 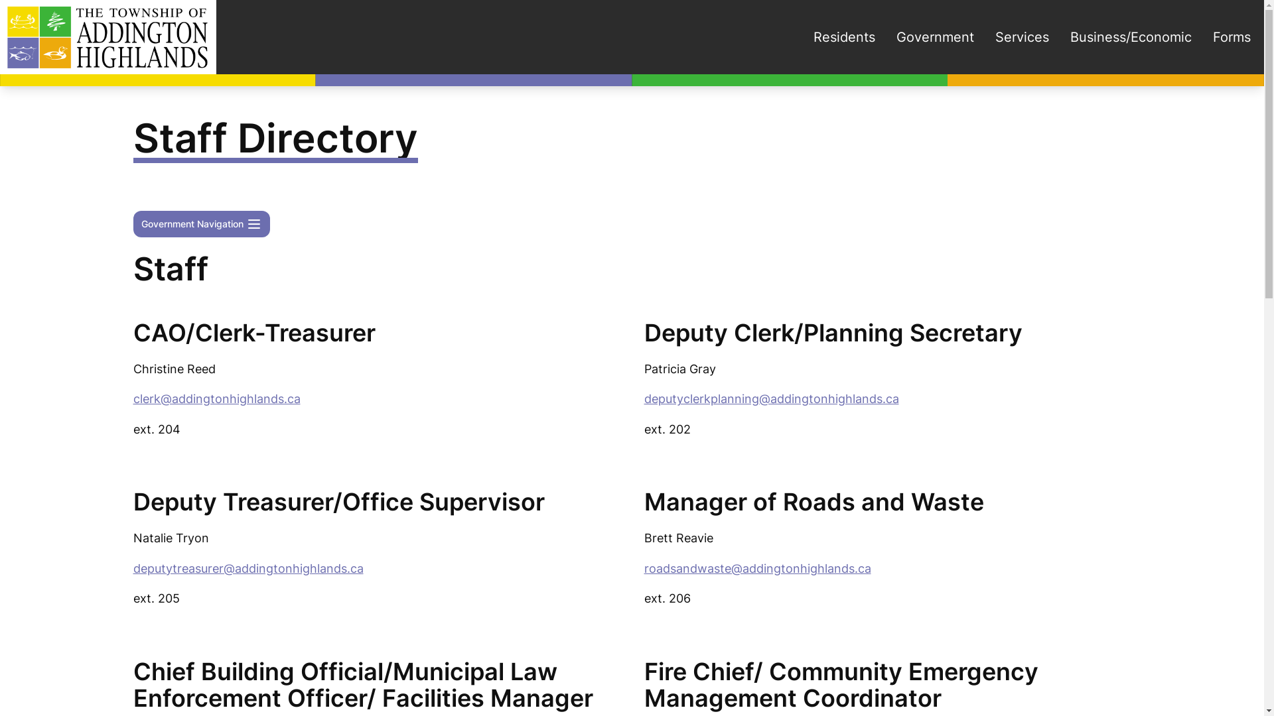 What do you see at coordinates (1022, 37) in the screenshot?
I see `Services` at bounding box center [1022, 37].